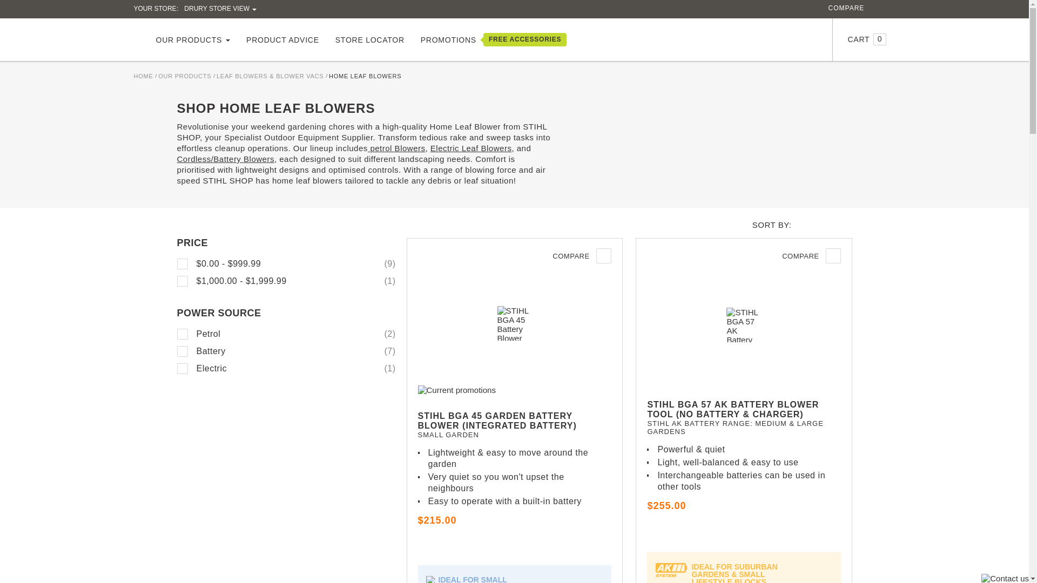 The width and height of the screenshot is (1037, 583). What do you see at coordinates (183, 351) in the screenshot?
I see `on` at bounding box center [183, 351].